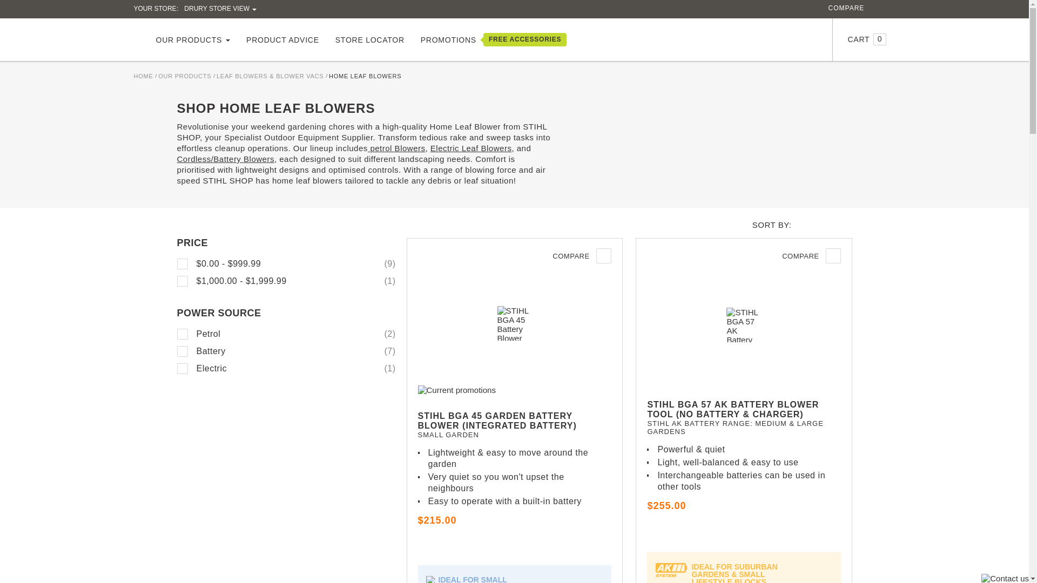 The width and height of the screenshot is (1037, 583). What do you see at coordinates (183, 351) in the screenshot?
I see `on` at bounding box center [183, 351].